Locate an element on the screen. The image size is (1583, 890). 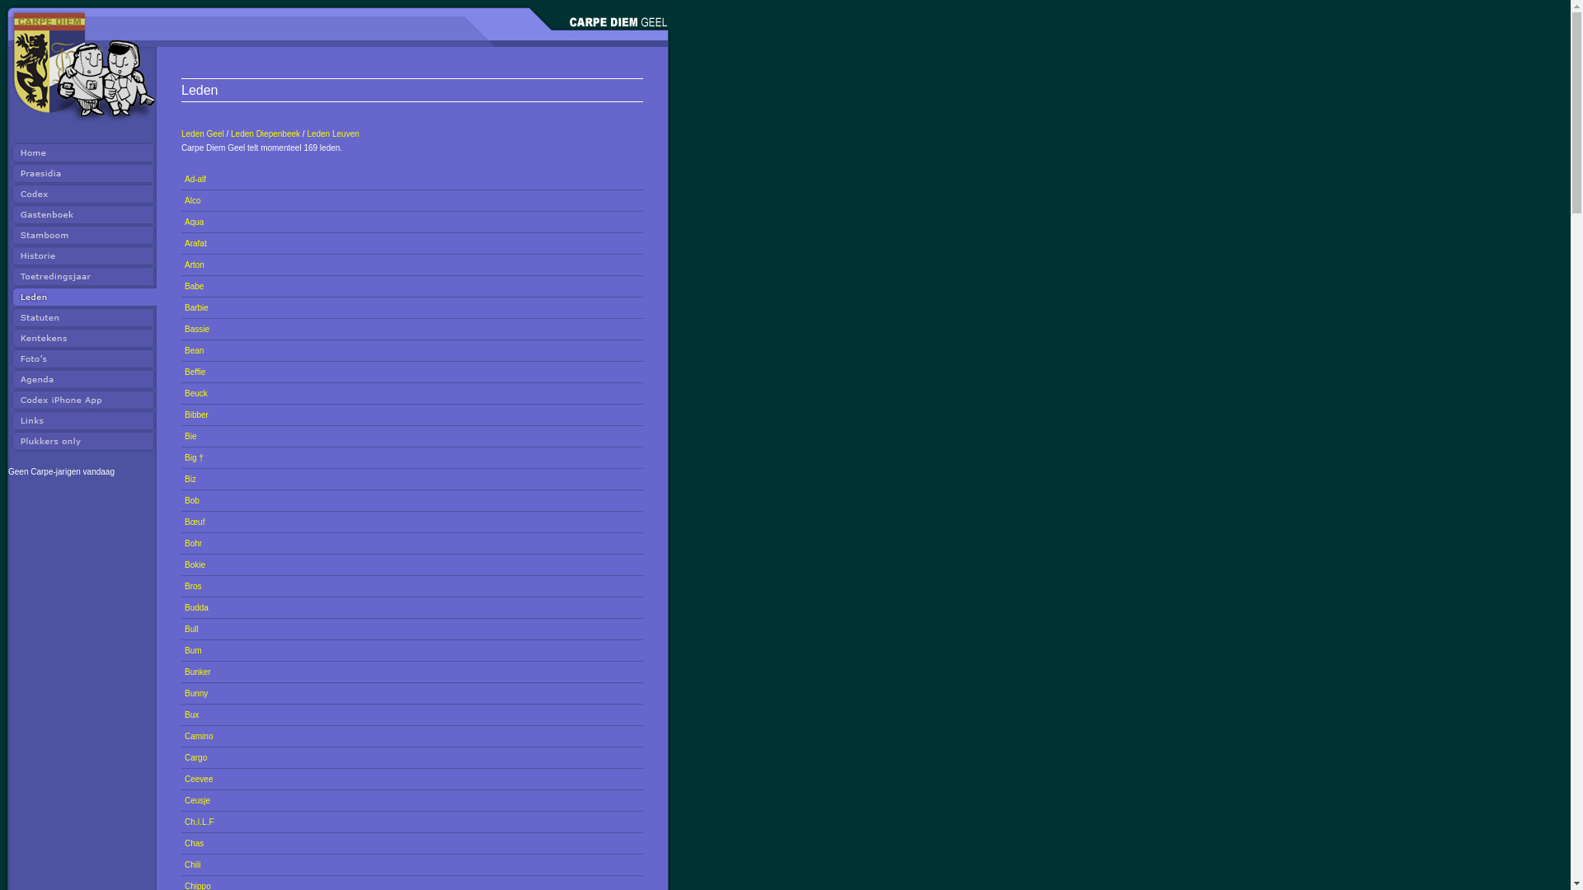
Leden Diepenbeek is located at coordinates (265, 133).